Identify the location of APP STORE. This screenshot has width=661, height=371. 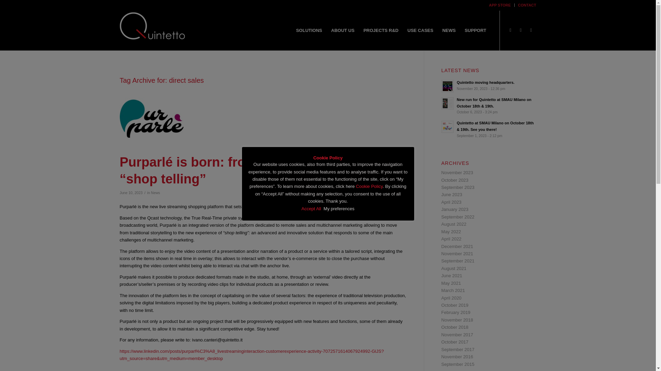
(500, 5).